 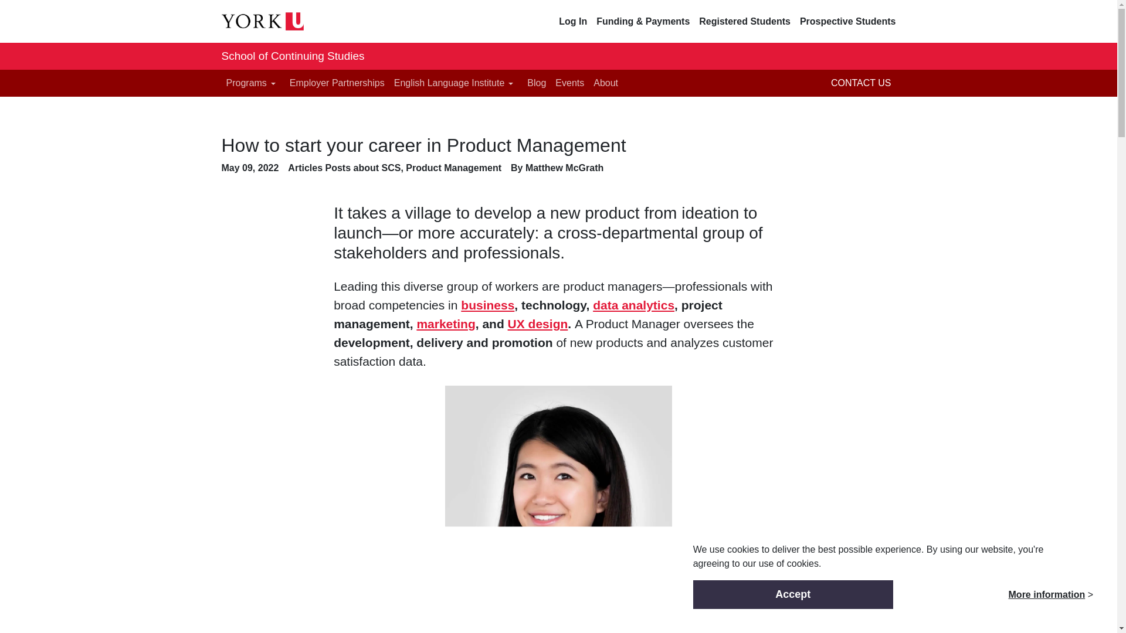 What do you see at coordinates (293, 56) in the screenshot?
I see `School of Continuing Studies` at bounding box center [293, 56].